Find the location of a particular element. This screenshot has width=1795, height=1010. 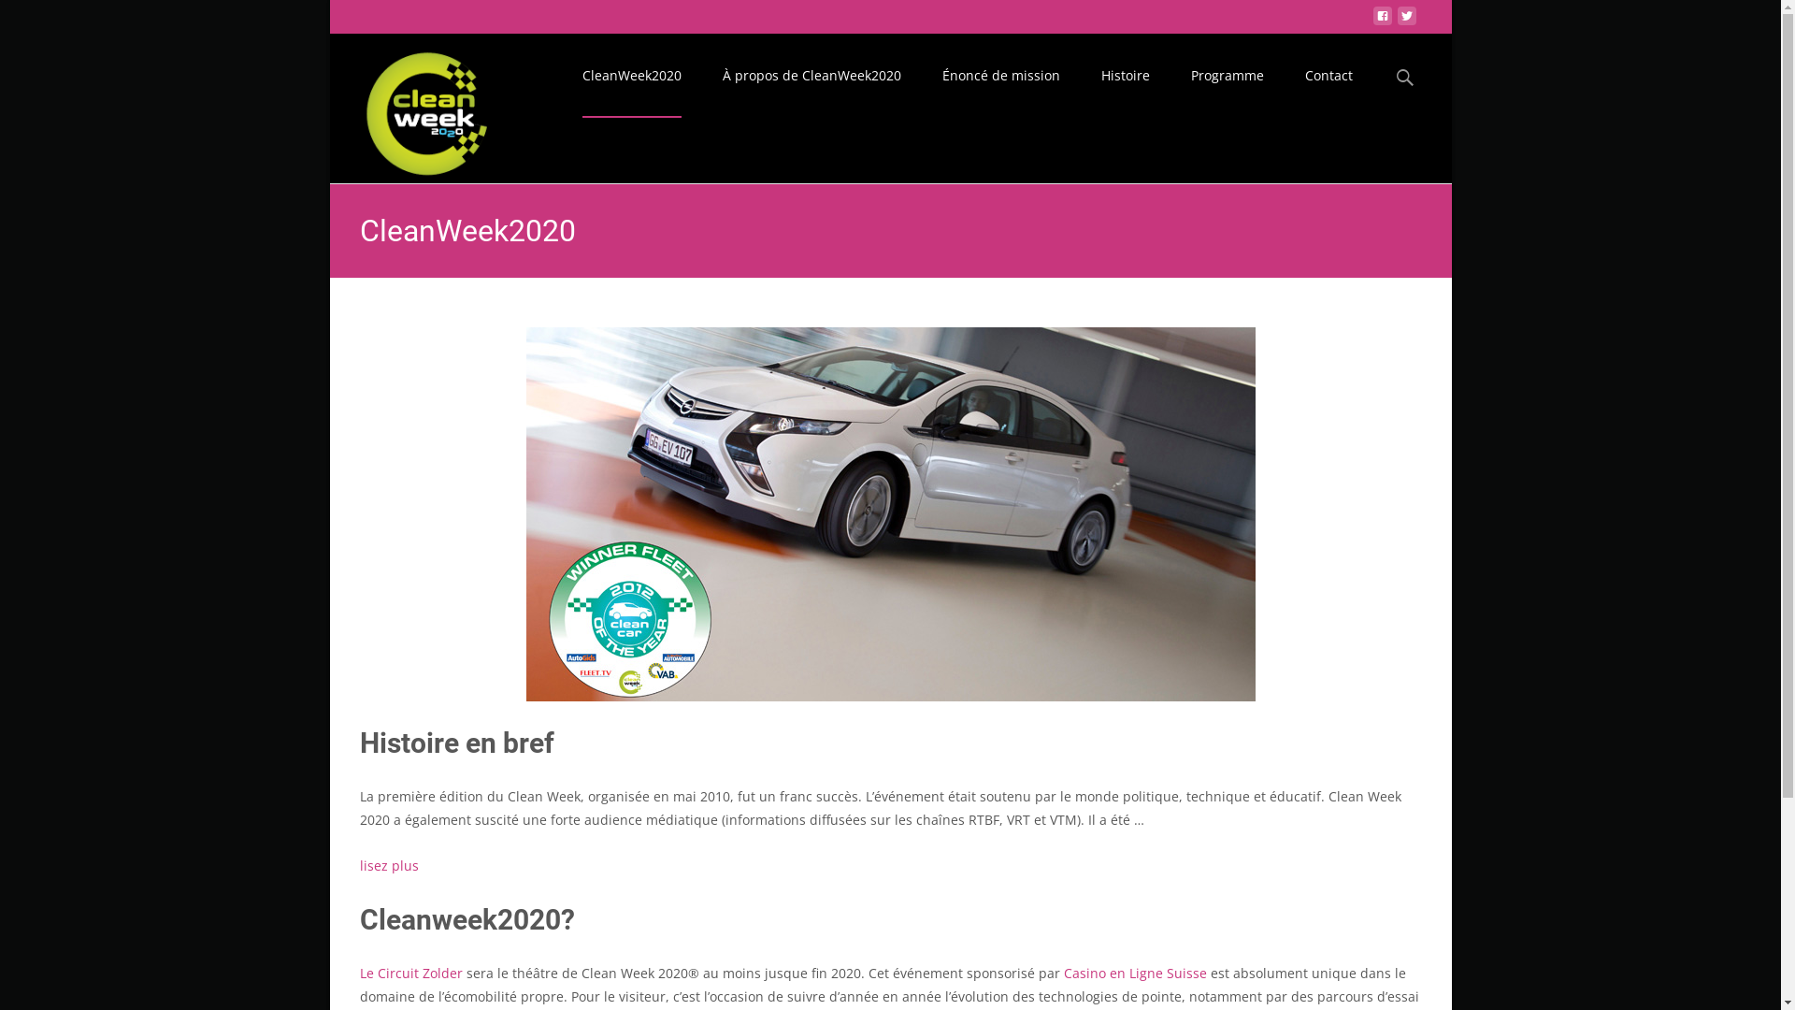

CleanWeek2020 is located at coordinates (412, 108).